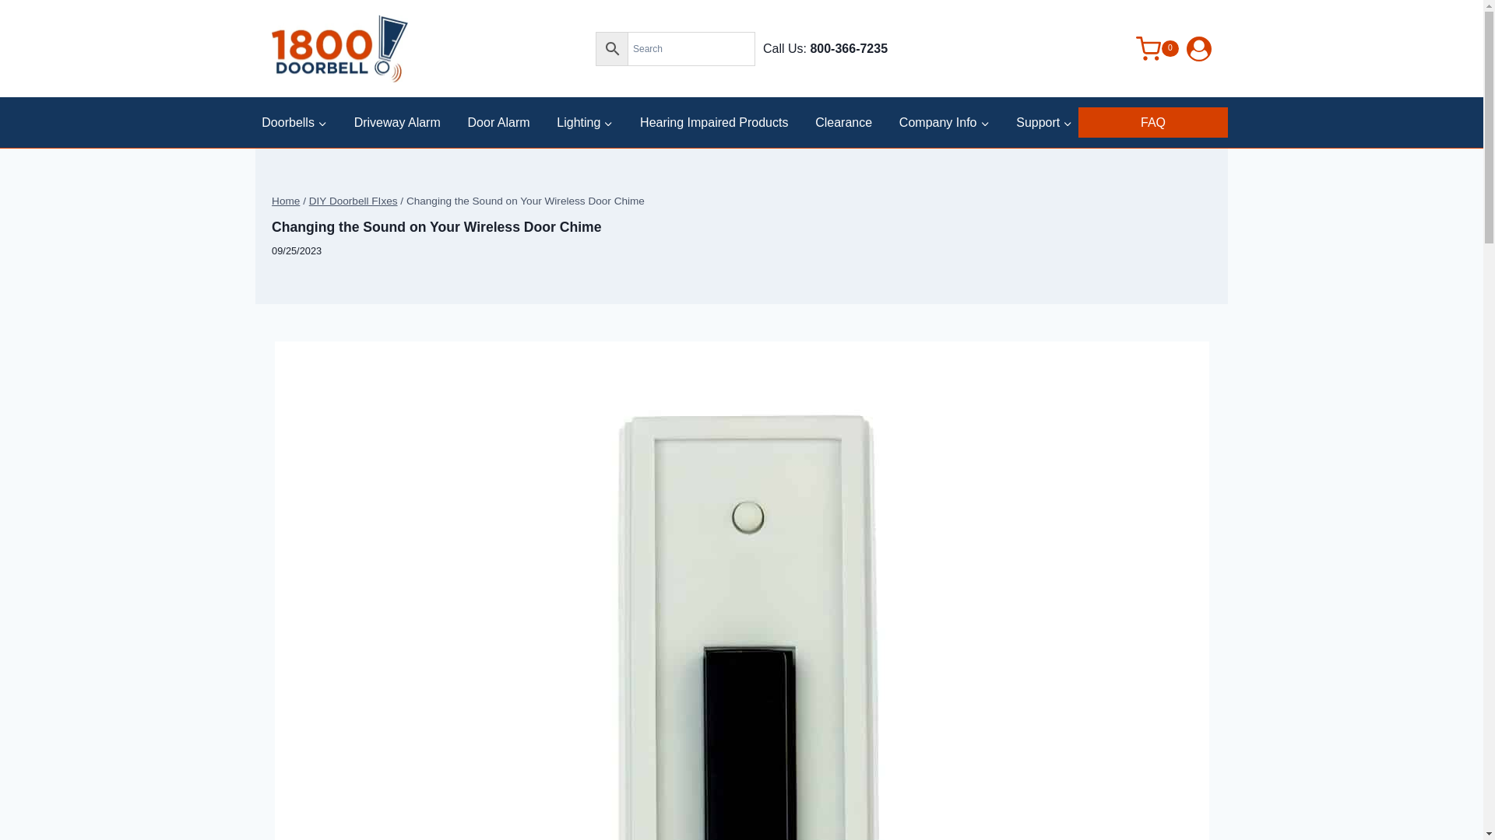 The height and width of the screenshot is (840, 1495). Describe the element at coordinates (944, 121) in the screenshot. I see `Company Information Links` at that location.